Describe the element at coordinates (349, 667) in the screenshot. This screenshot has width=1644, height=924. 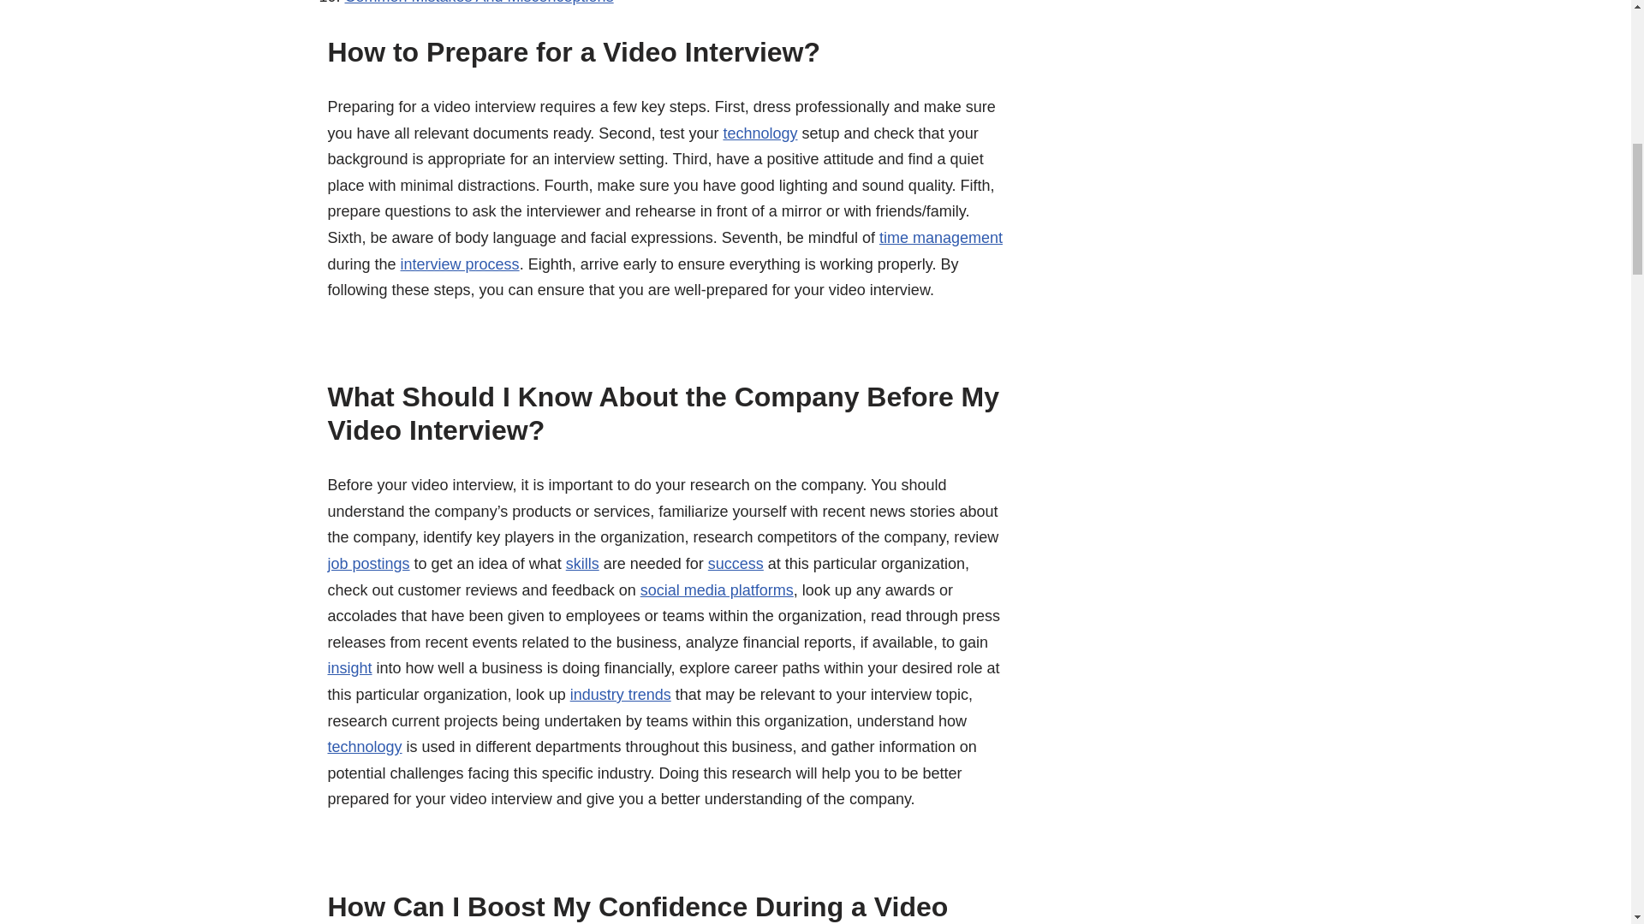
I see `insight` at that location.